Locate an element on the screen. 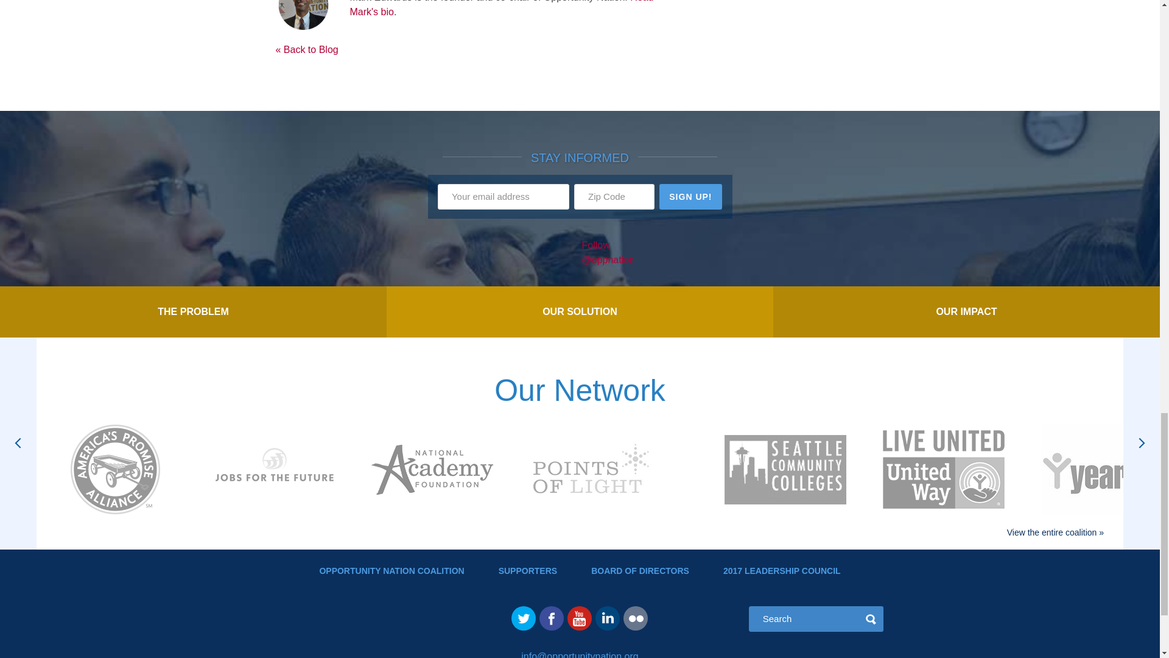  Sign up! is located at coordinates (690, 197).